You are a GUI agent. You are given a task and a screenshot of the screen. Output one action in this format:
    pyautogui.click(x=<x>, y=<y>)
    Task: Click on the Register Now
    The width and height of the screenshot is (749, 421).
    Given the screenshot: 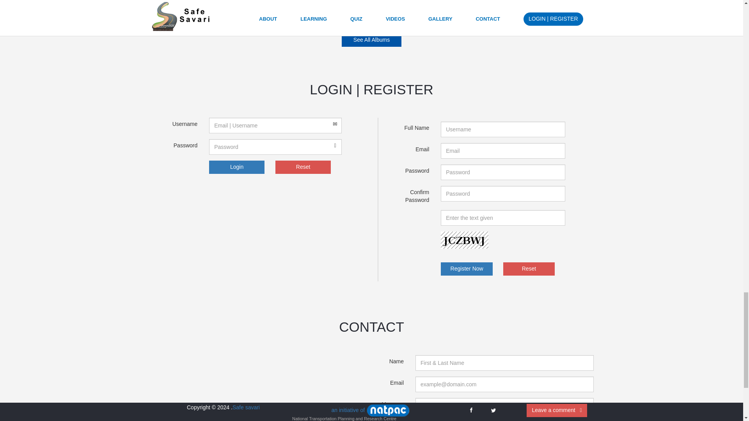 What is the action you would take?
    pyautogui.click(x=467, y=269)
    